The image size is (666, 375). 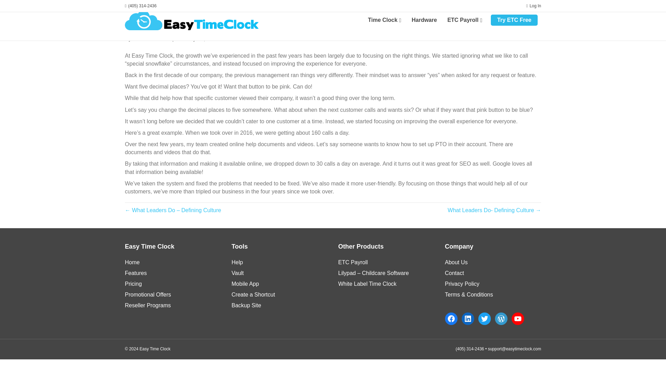 What do you see at coordinates (468, 319) in the screenshot?
I see `LinkedIn` at bounding box center [468, 319].